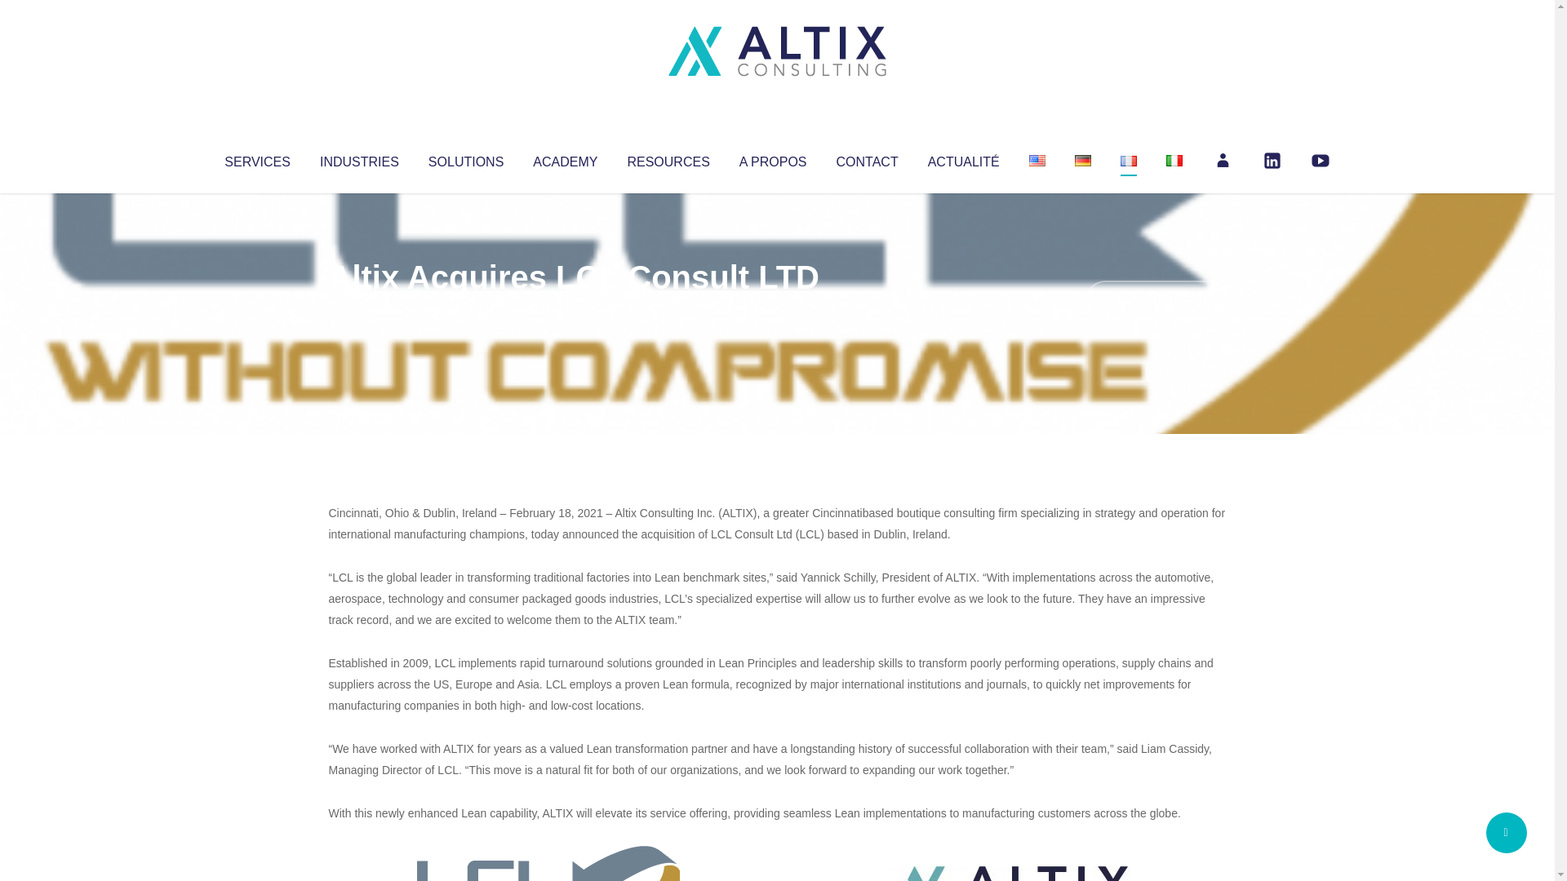 The image size is (1567, 881). I want to click on ACADEMY, so click(565, 158).